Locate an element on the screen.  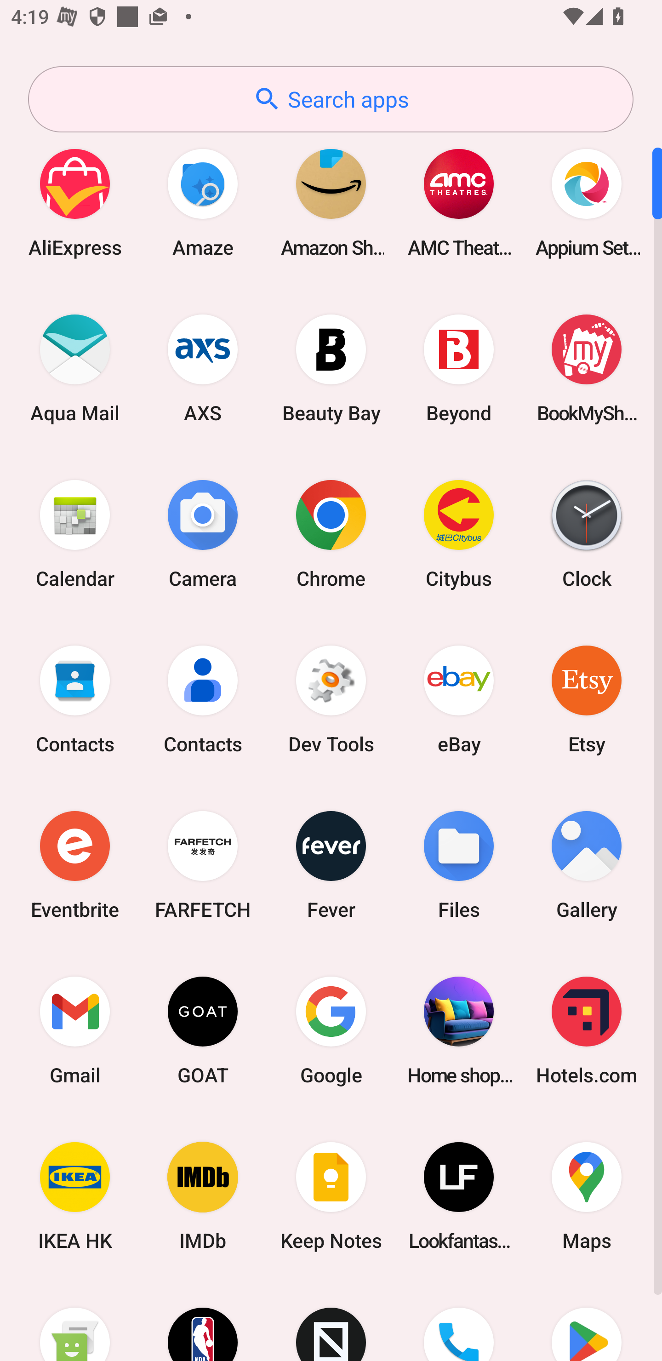
AXS is located at coordinates (203, 368).